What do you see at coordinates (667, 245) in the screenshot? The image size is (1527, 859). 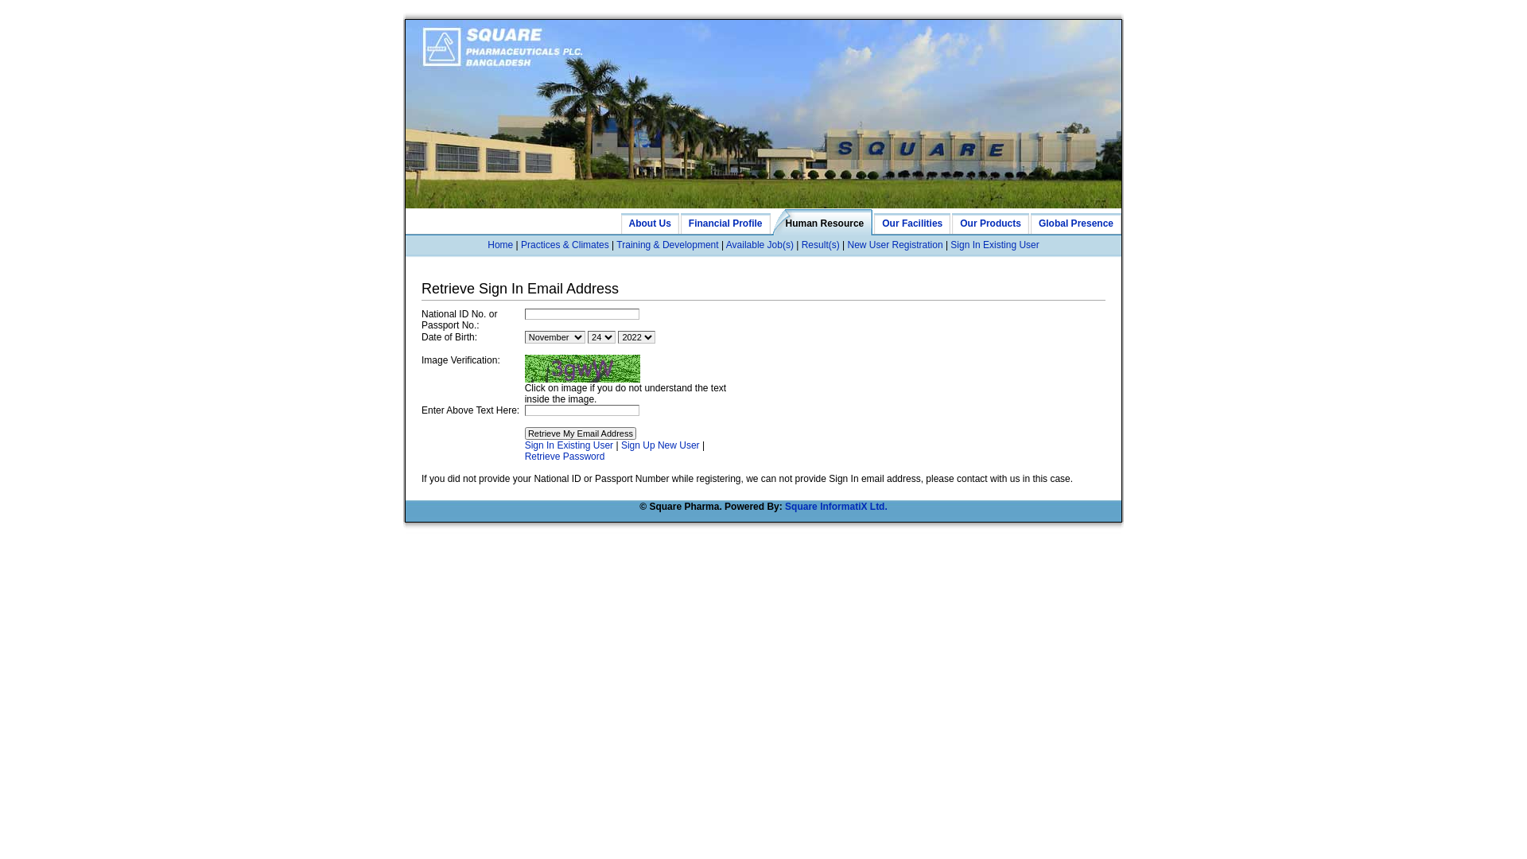 I see `Training & Development` at bounding box center [667, 245].